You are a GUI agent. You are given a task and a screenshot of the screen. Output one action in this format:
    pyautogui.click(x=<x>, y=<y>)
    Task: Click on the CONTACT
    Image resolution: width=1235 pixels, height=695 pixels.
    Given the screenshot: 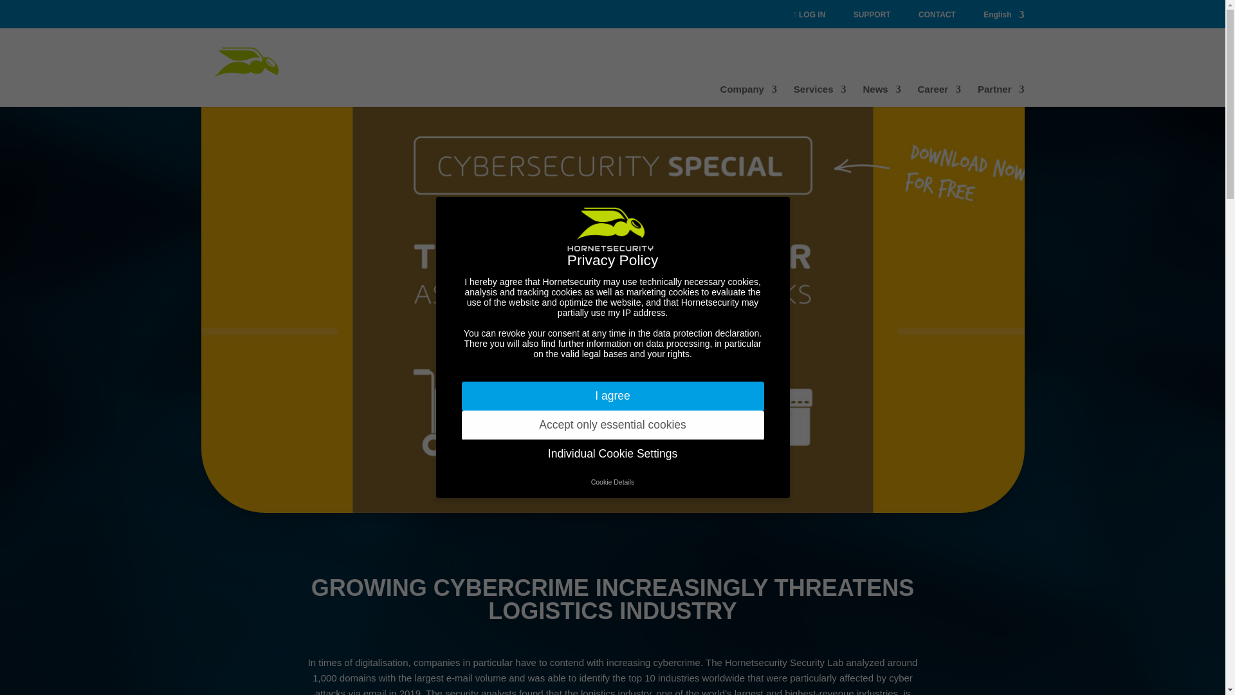 What is the action you would take?
    pyautogui.click(x=937, y=15)
    